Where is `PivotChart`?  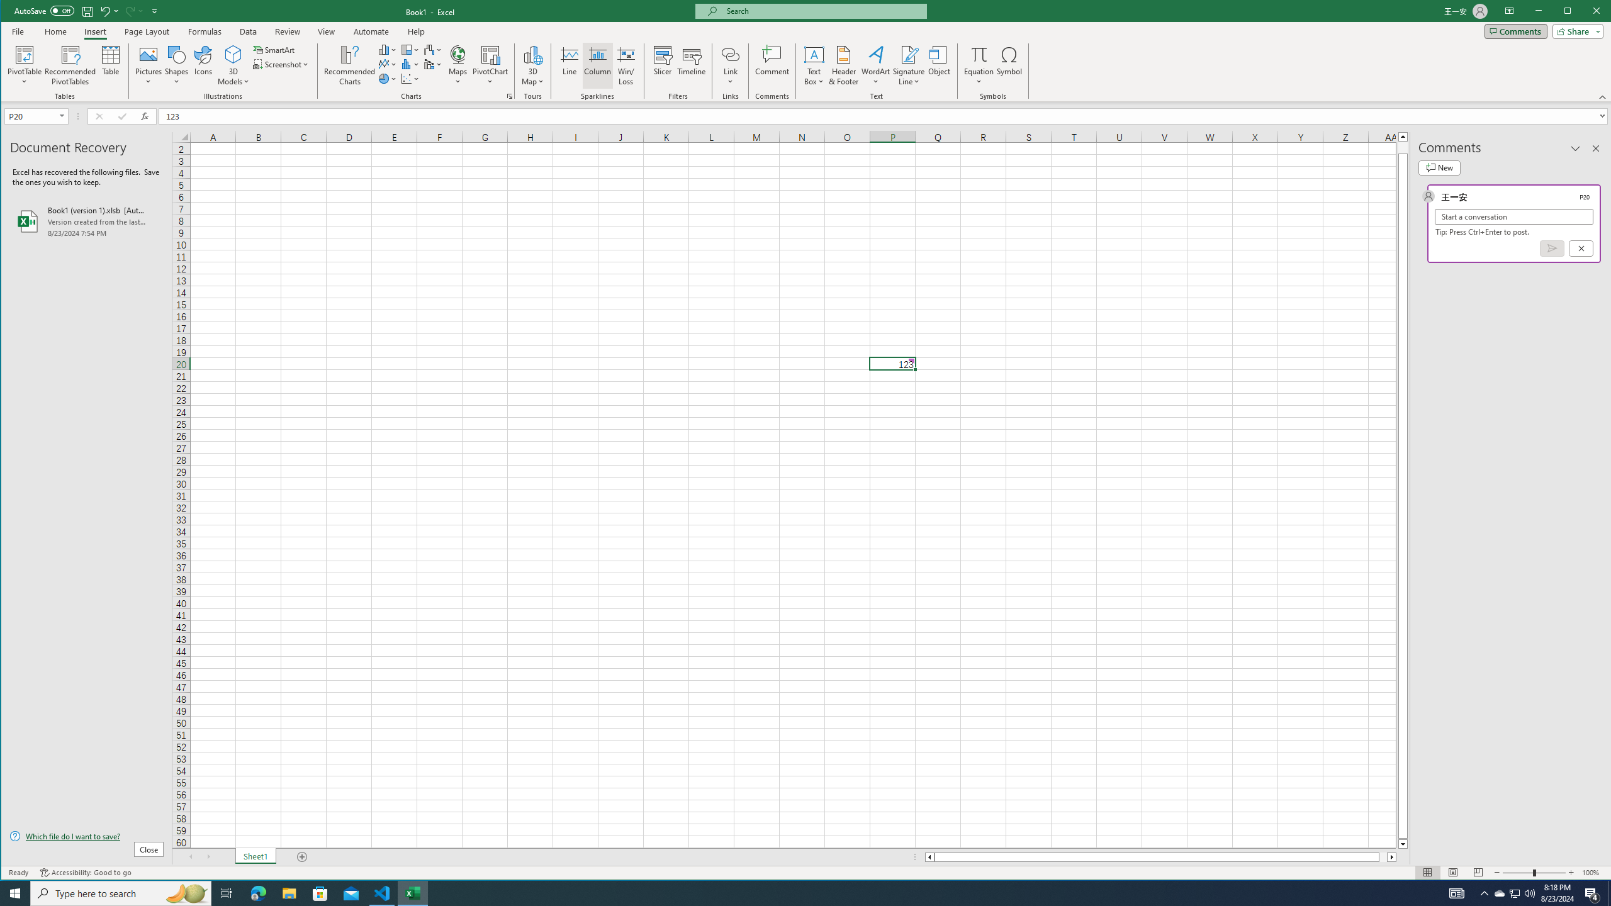 PivotChart is located at coordinates (490, 54).